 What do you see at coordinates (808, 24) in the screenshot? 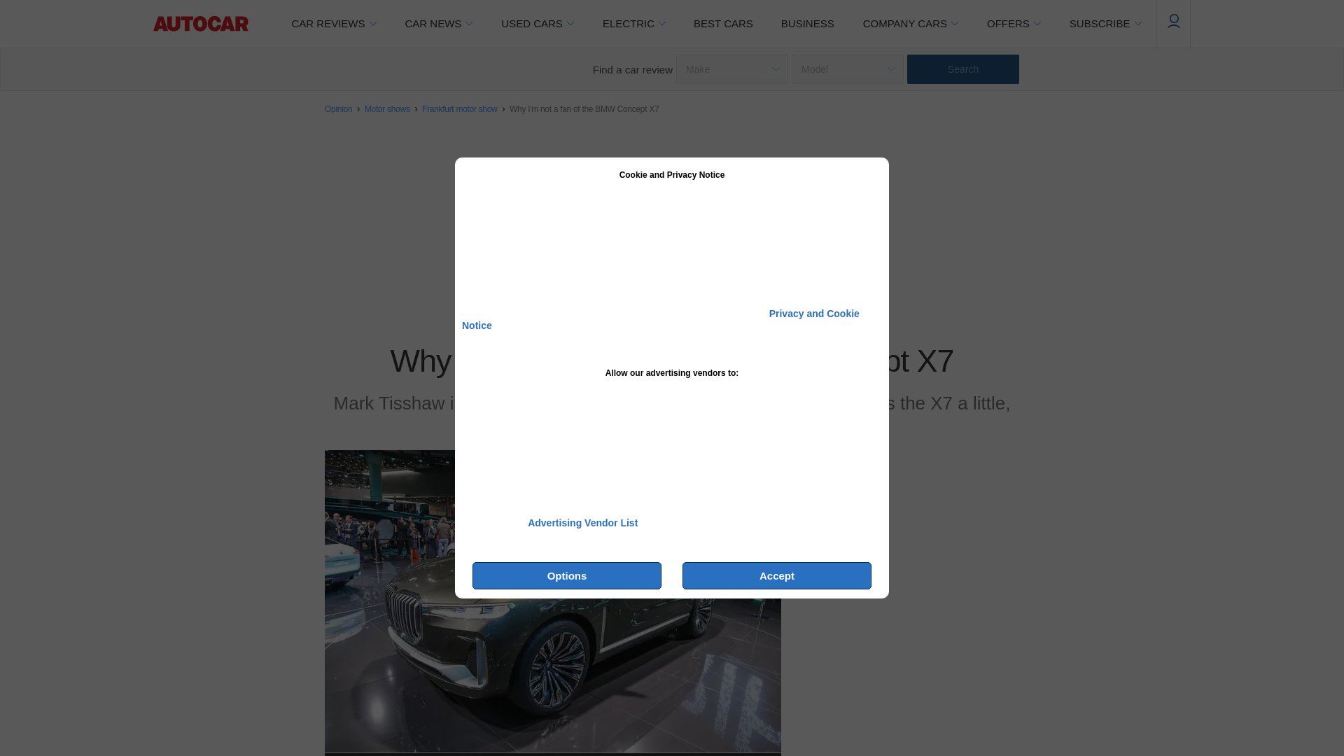
I see `BUSINESS` at bounding box center [808, 24].